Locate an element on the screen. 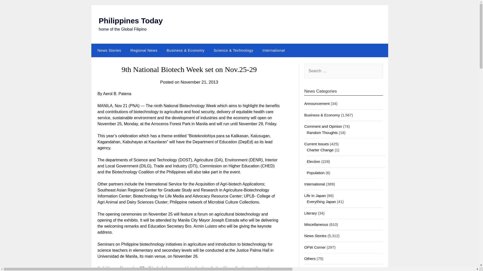 The image size is (483, 271). Search is located at coordinates (13, 7).